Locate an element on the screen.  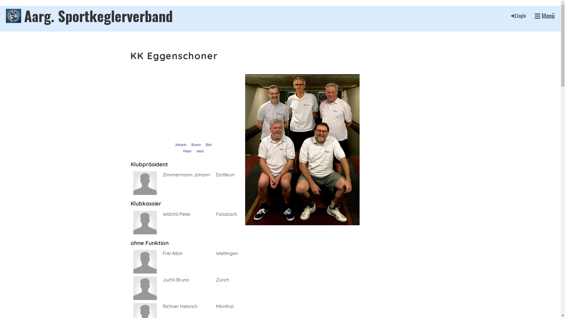
Login is located at coordinates (518, 16).